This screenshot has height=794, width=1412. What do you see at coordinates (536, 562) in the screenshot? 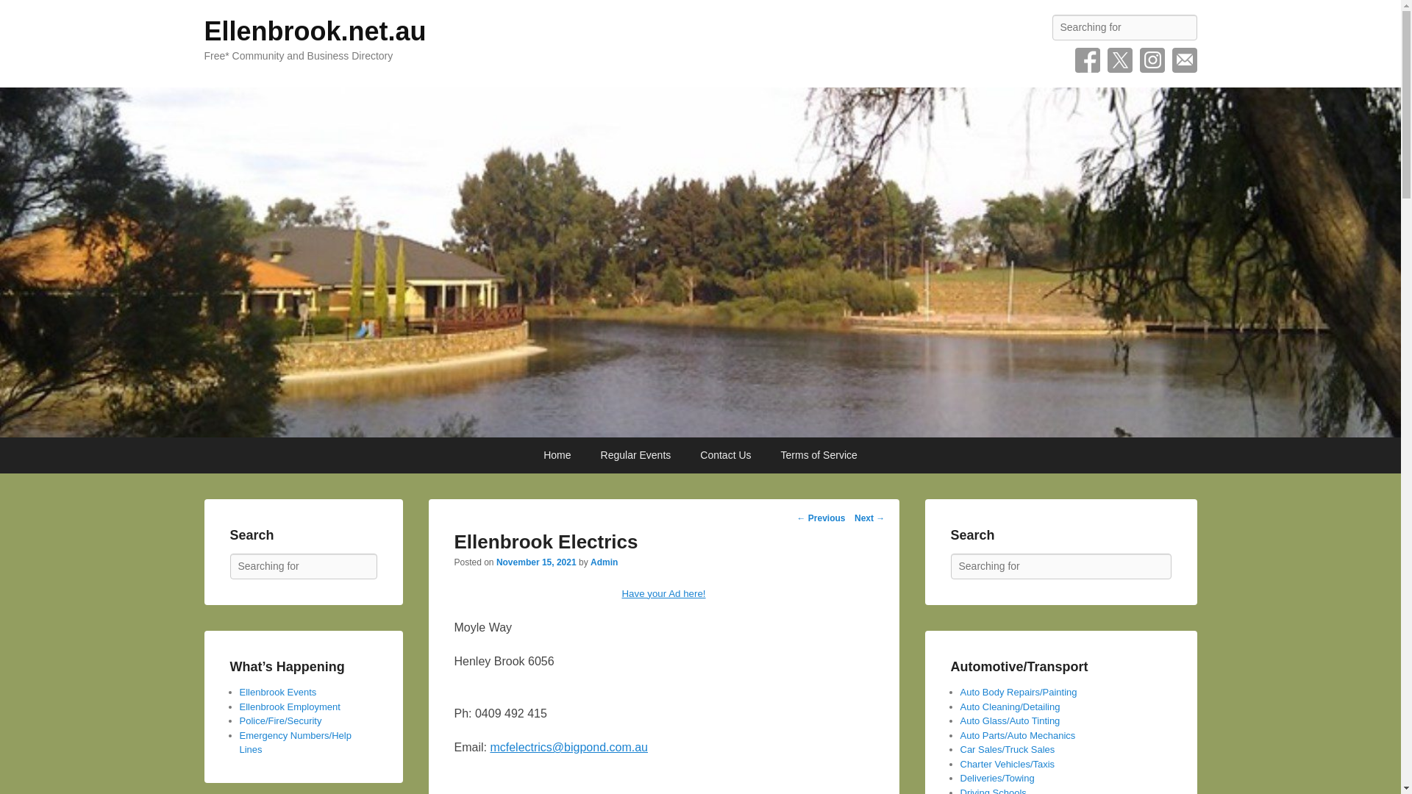
I see `November 15, 2021` at bounding box center [536, 562].